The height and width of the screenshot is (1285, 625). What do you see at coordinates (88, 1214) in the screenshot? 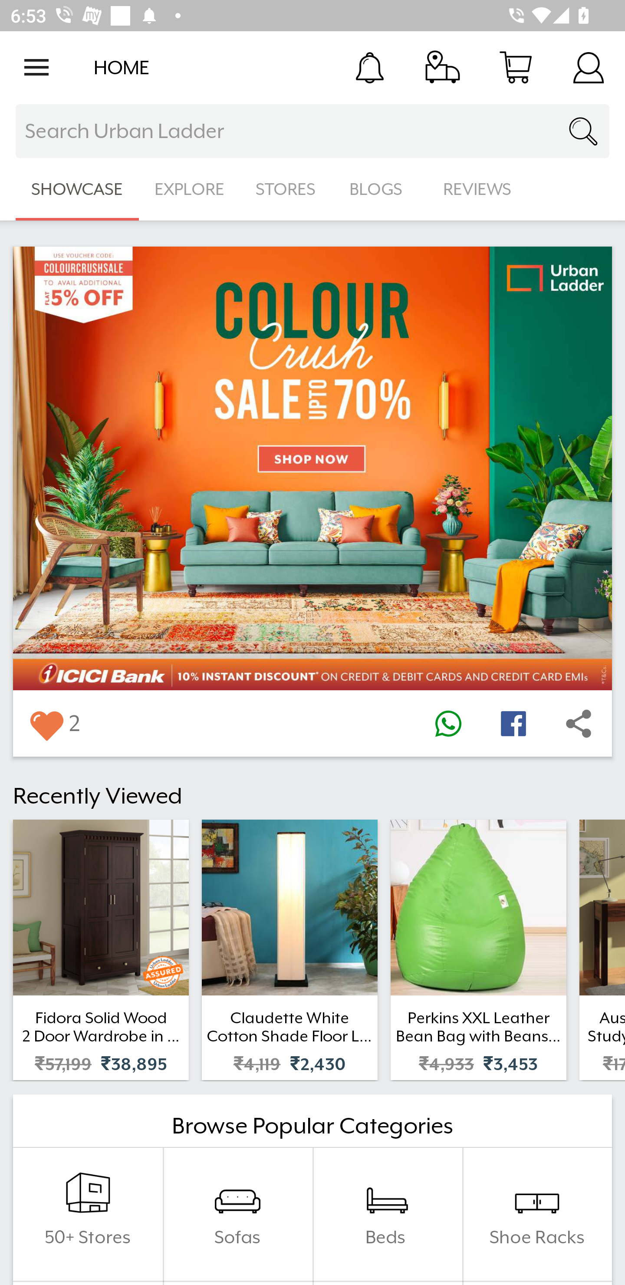
I see `50+ Stores` at bounding box center [88, 1214].